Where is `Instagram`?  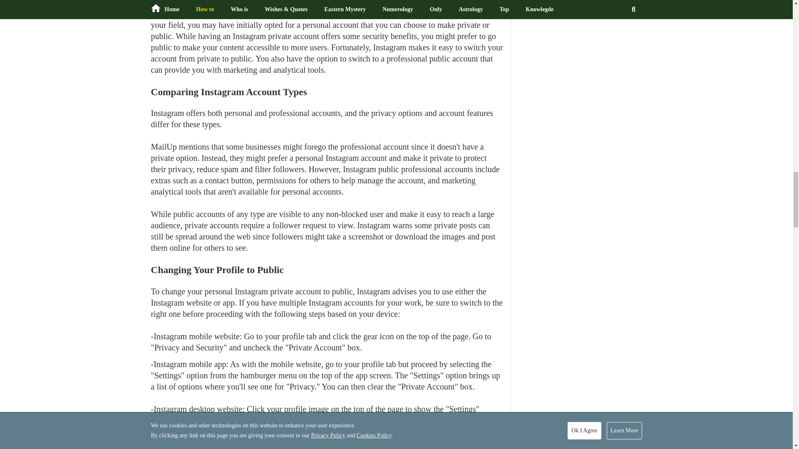 Instagram is located at coordinates (236, 13).